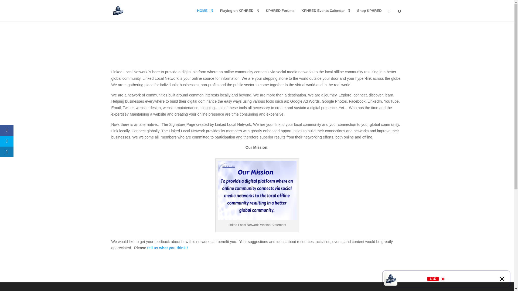 The height and width of the screenshot is (291, 518). Describe the element at coordinates (490, 279) in the screenshot. I see `History` at that location.